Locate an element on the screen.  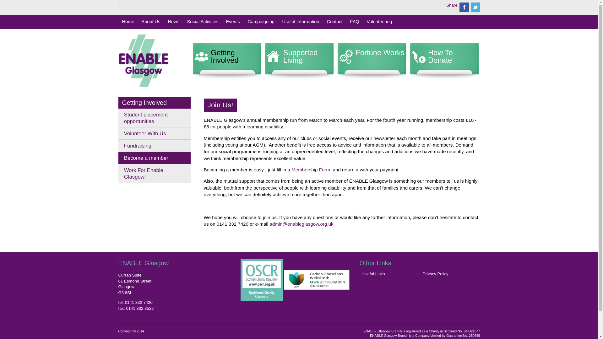
Social Activities is located at coordinates (201, 22).